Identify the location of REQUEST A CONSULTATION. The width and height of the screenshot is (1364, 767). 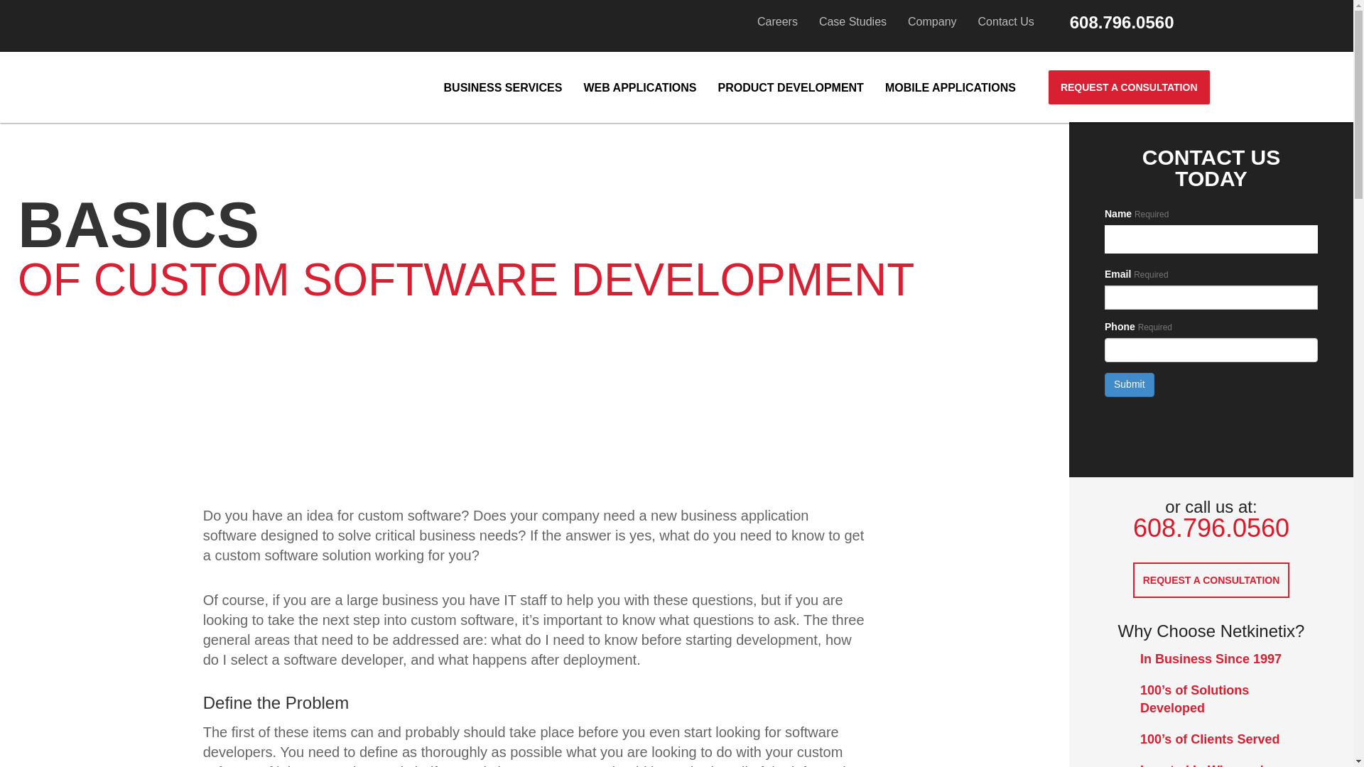
(1211, 580).